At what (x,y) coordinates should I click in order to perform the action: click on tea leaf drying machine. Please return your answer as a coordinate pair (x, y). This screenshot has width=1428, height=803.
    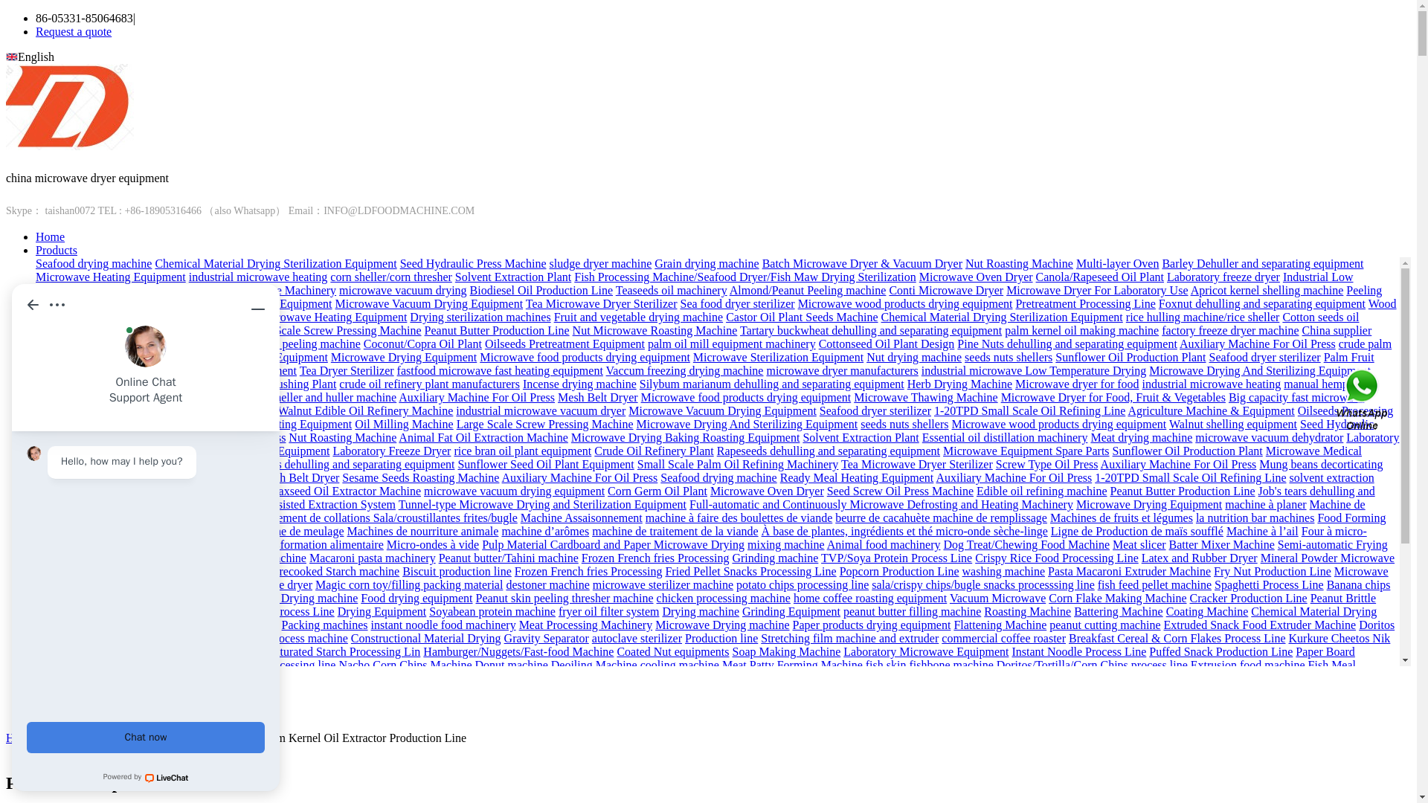
    Looking at the image, I should click on (136, 303).